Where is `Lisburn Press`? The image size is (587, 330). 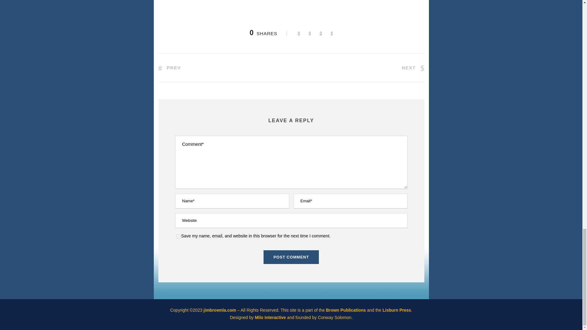 Lisburn Press is located at coordinates (397, 310).